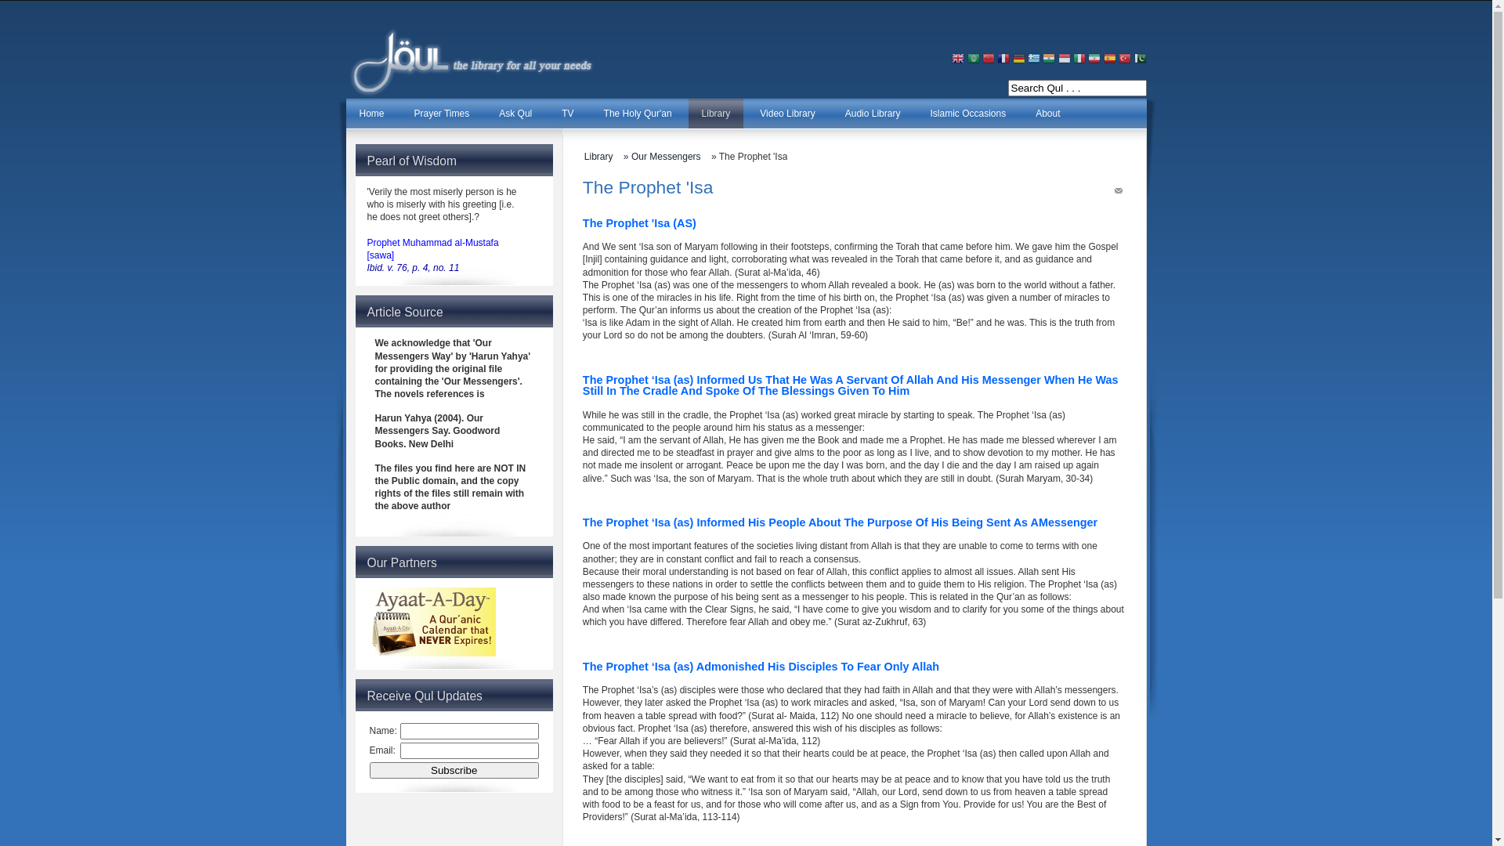 The image size is (1504, 846). What do you see at coordinates (515, 114) in the screenshot?
I see `Ask Qul` at bounding box center [515, 114].